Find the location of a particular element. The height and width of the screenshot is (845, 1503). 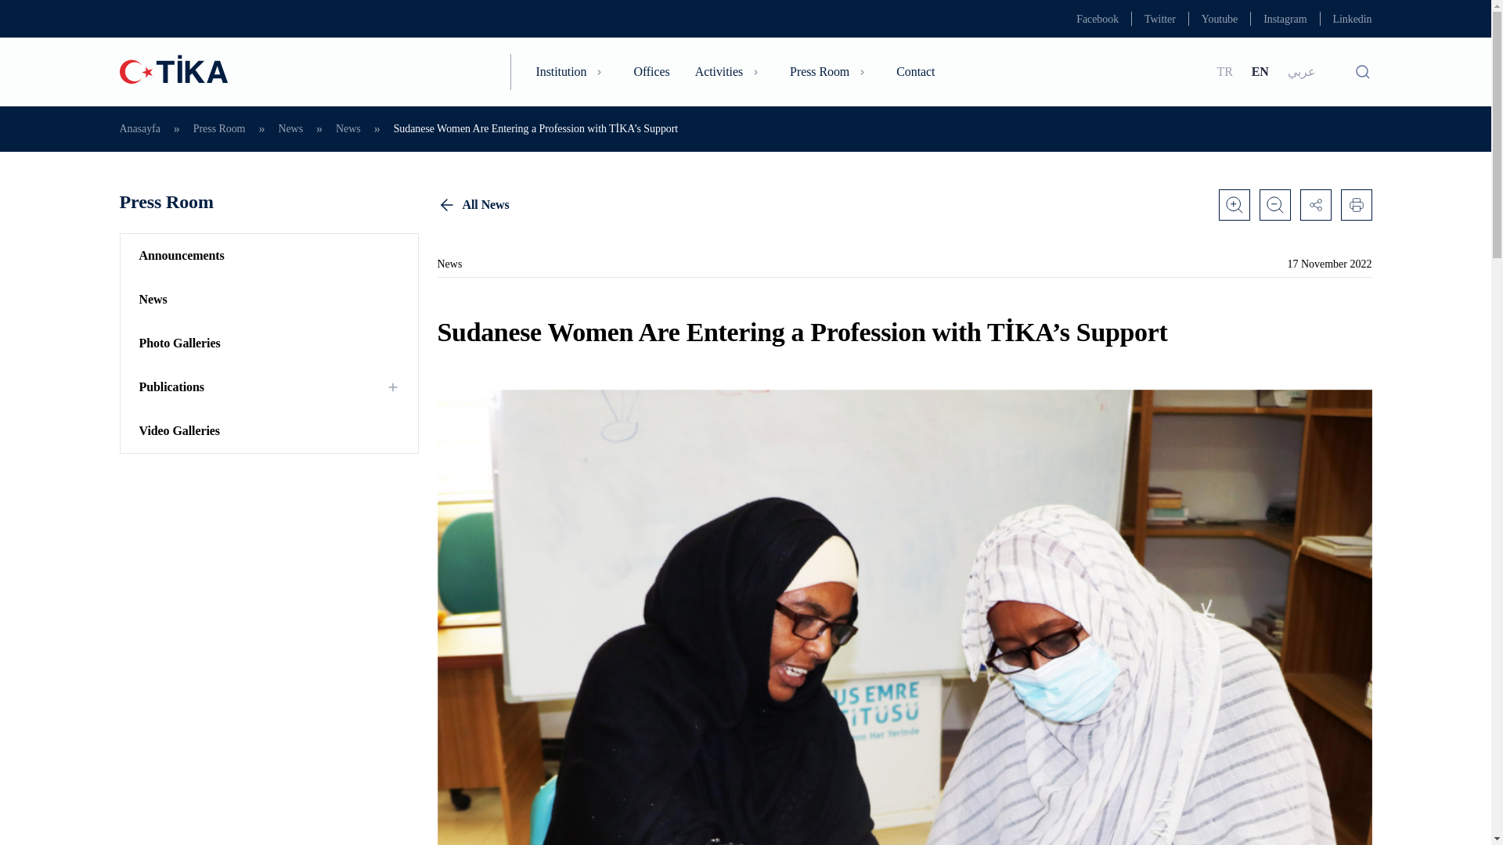

Press Room is located at coordinates (831, 71).